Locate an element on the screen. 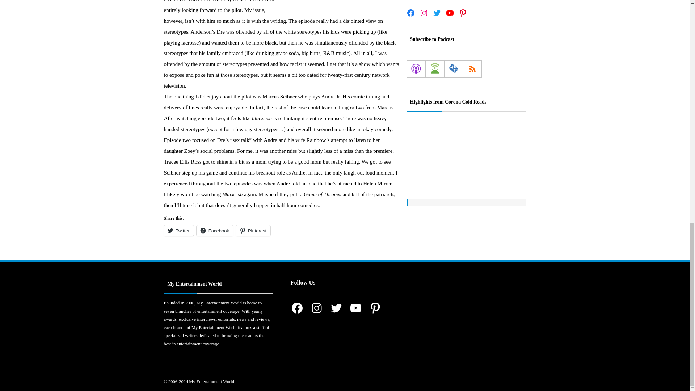  Twitter is located at coordinates (178, 231).